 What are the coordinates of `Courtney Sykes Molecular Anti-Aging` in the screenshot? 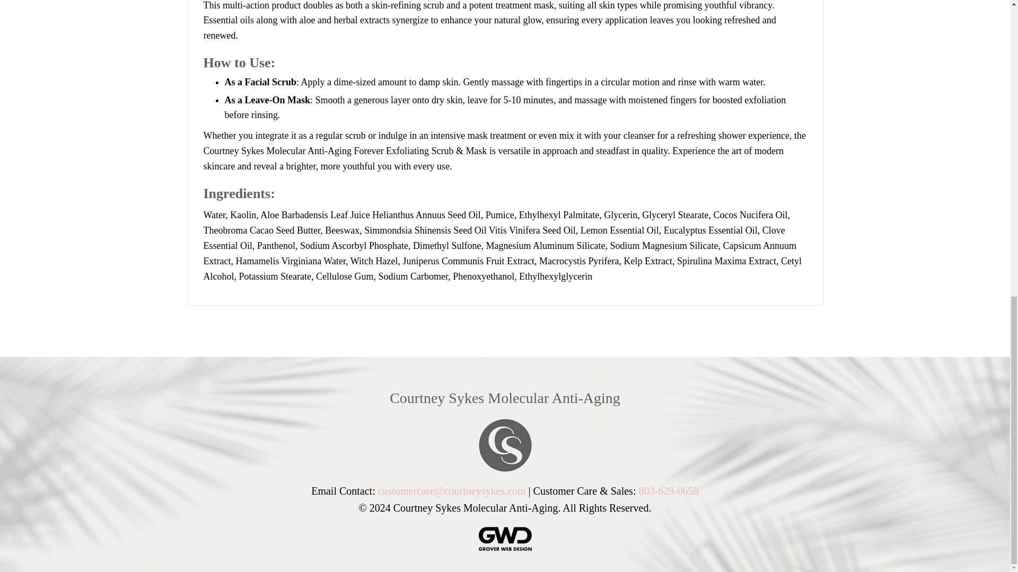 It's located at (505, 397).